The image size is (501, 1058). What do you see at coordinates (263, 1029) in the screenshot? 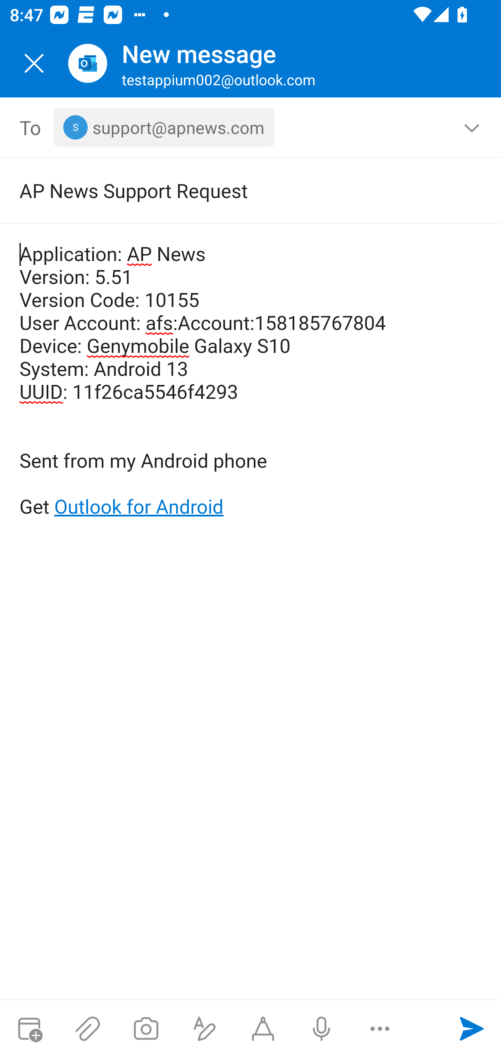
I see `Start Ink compose` at bounding box center [263, 1029].